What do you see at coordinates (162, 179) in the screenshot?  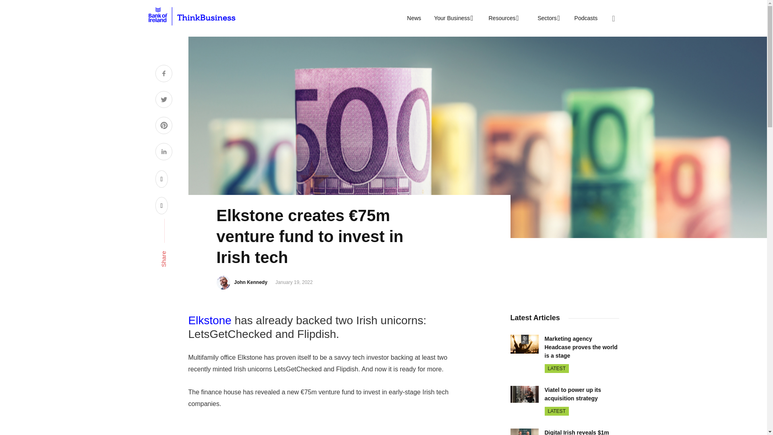 I see `Share on Reddit` at bounding box center [162, 179].